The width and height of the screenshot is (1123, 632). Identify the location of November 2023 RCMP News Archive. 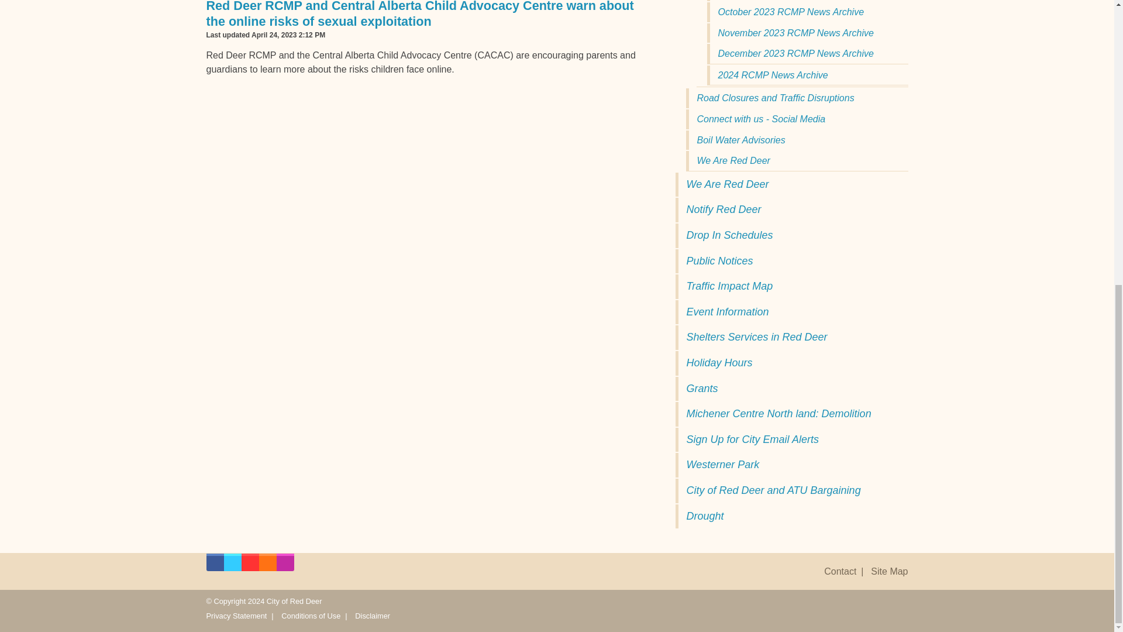
(807, 33).